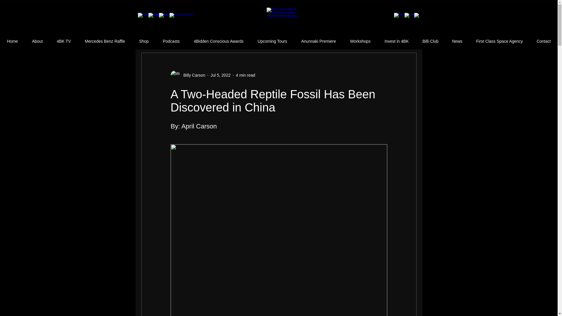 The image size is (562, 316). Describe the element at coordinates (12, 41) in the screenshot. I see `Home` at that location.